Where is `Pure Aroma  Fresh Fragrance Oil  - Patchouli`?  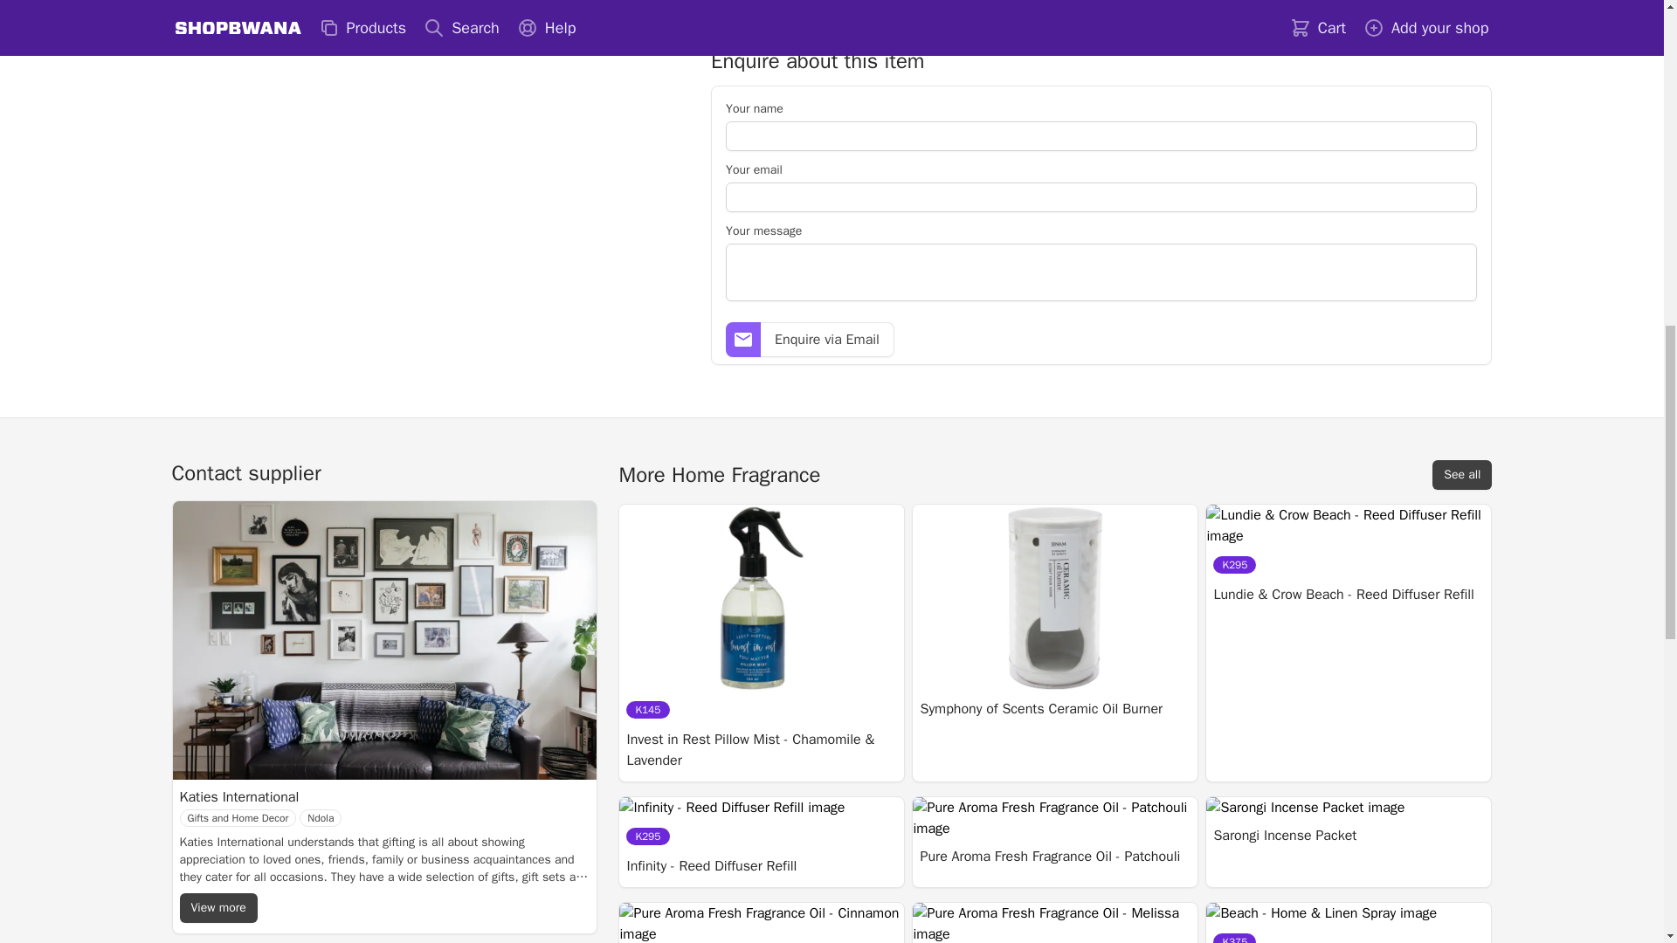
Pure Aroma  Fresh Fragrance Oil  - Patchouli is located at coordinates (1050, 856).